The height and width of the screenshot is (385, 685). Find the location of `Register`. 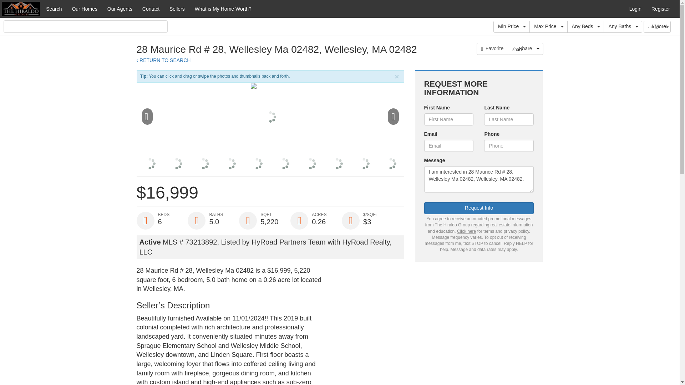

Register is located at coordinates (661, 9).